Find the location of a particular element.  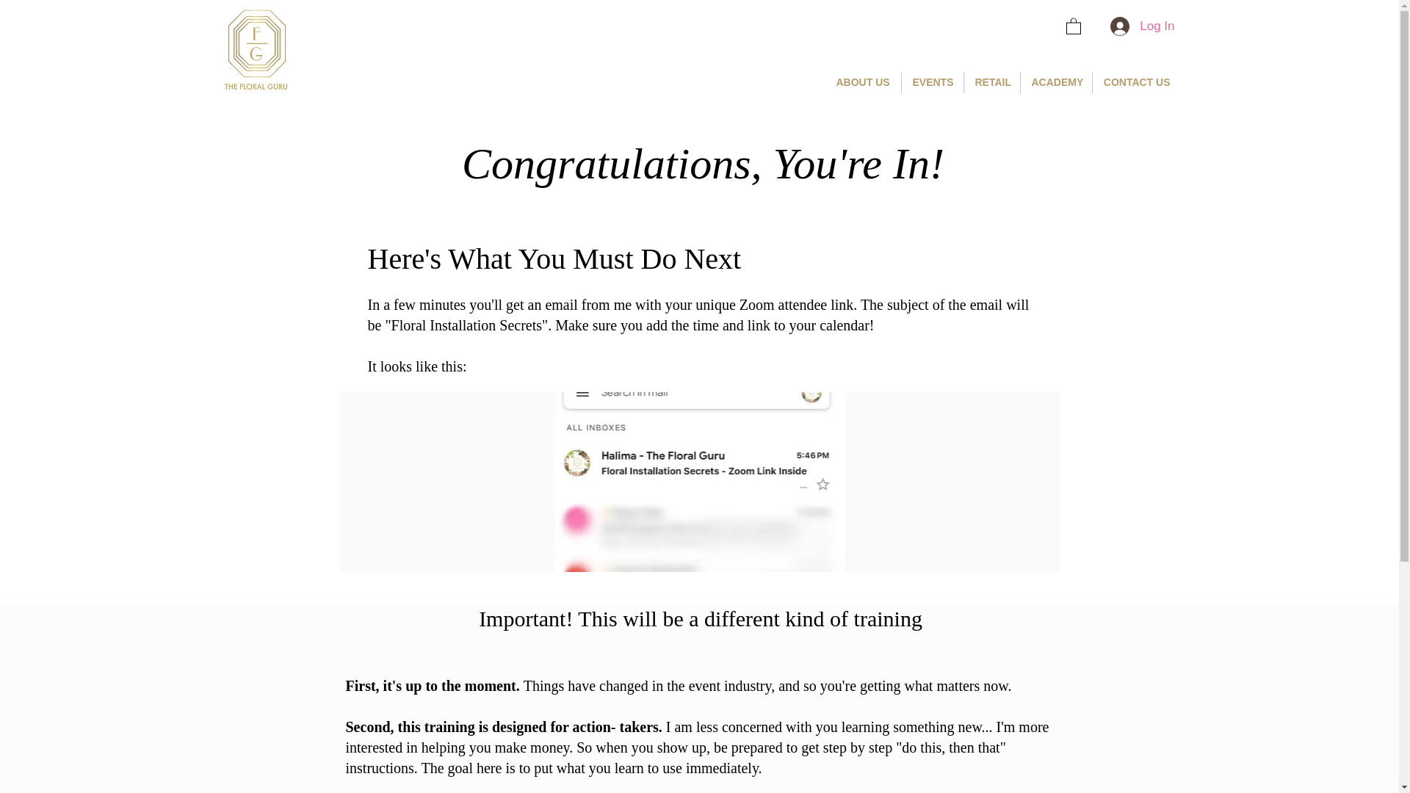

Log In is located at coordinates (1141, 26).